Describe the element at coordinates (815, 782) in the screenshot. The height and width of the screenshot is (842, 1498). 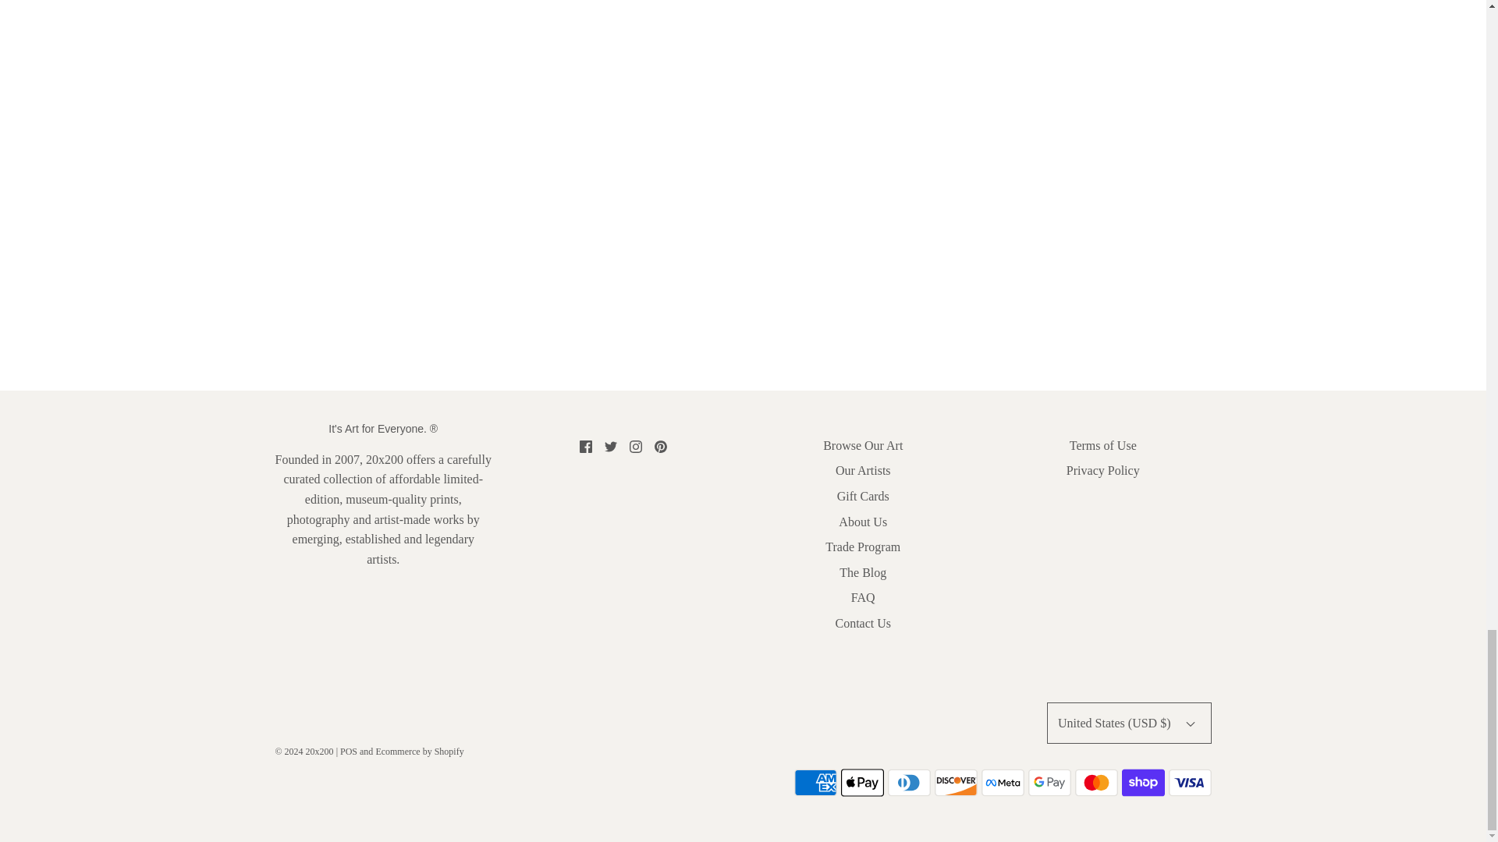
I see `American Express` at that location.